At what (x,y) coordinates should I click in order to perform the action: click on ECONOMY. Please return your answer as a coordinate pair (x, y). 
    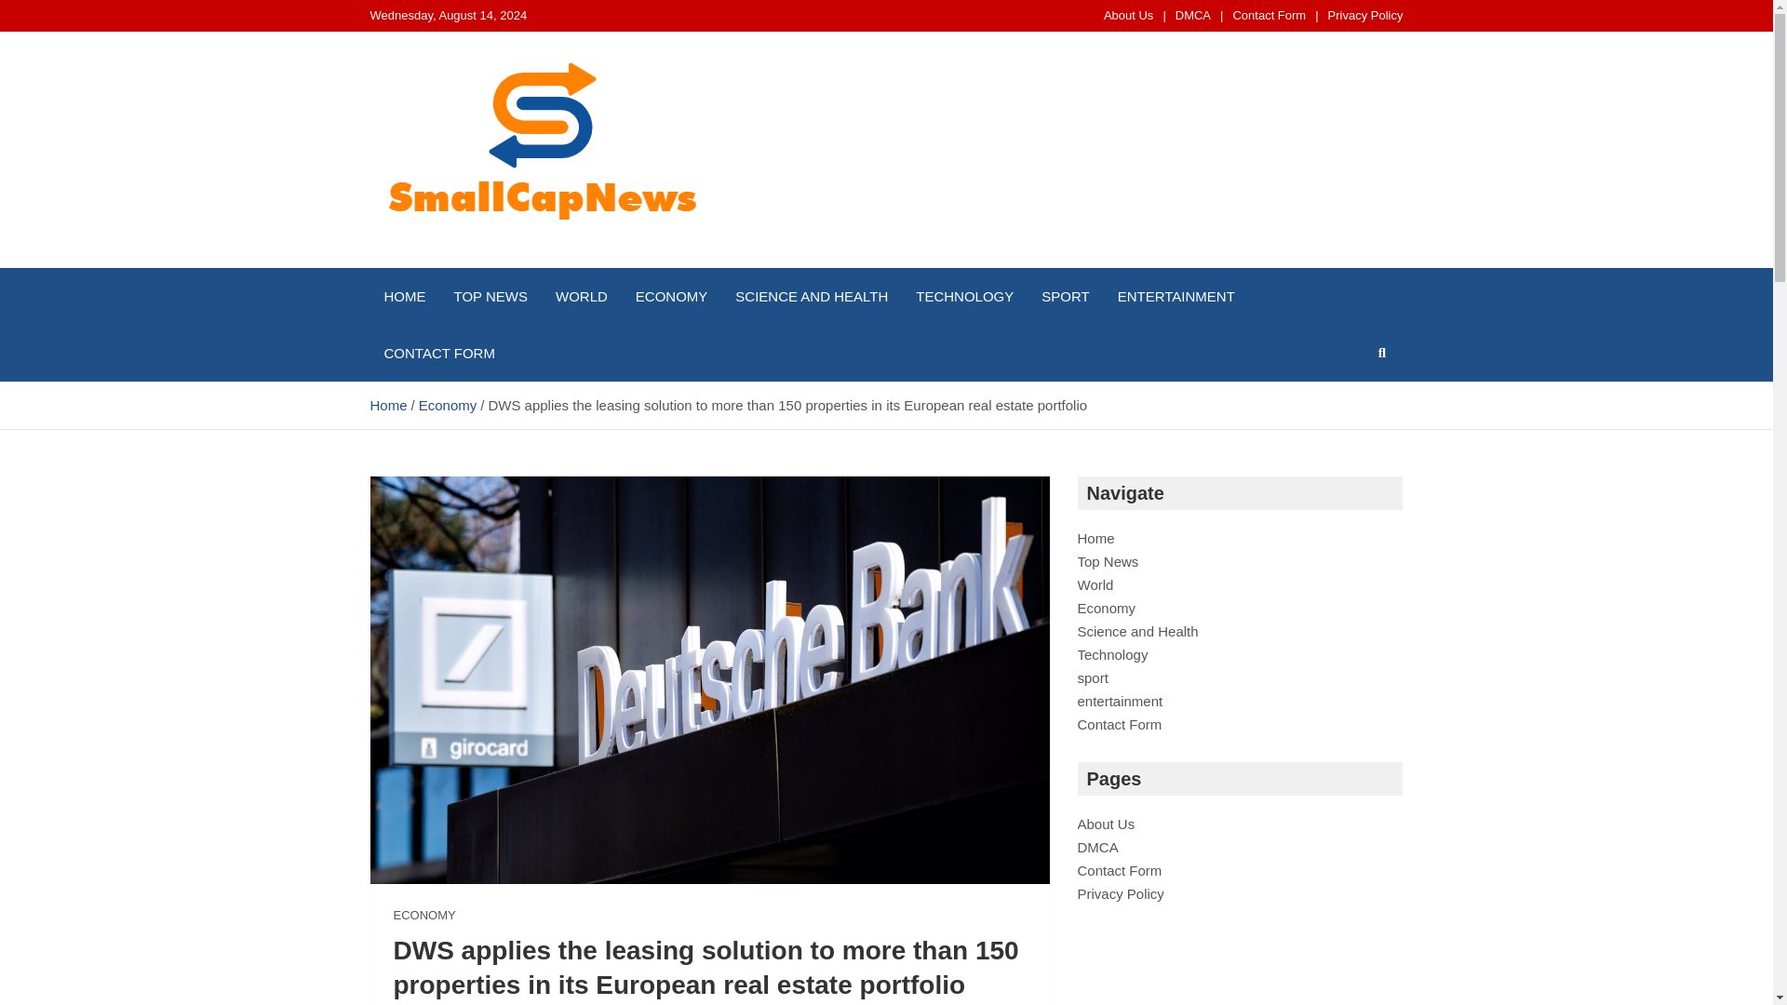
    Looking at the image, I should click on (424, 916).